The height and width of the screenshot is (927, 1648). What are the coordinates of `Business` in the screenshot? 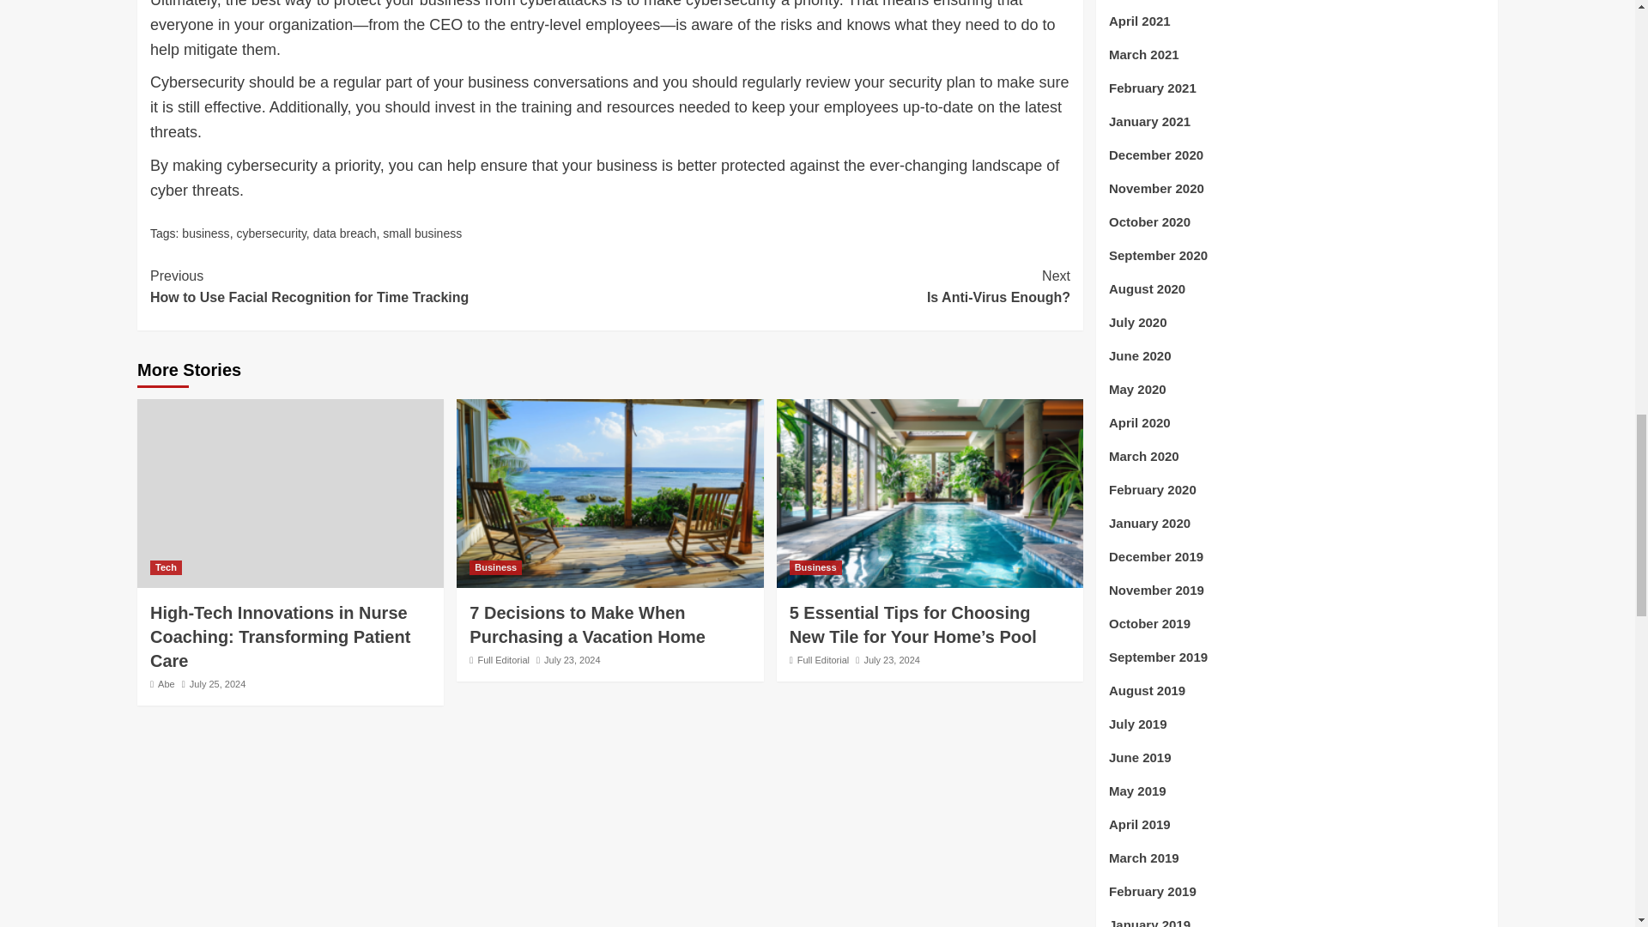 It's located at (815, 567).